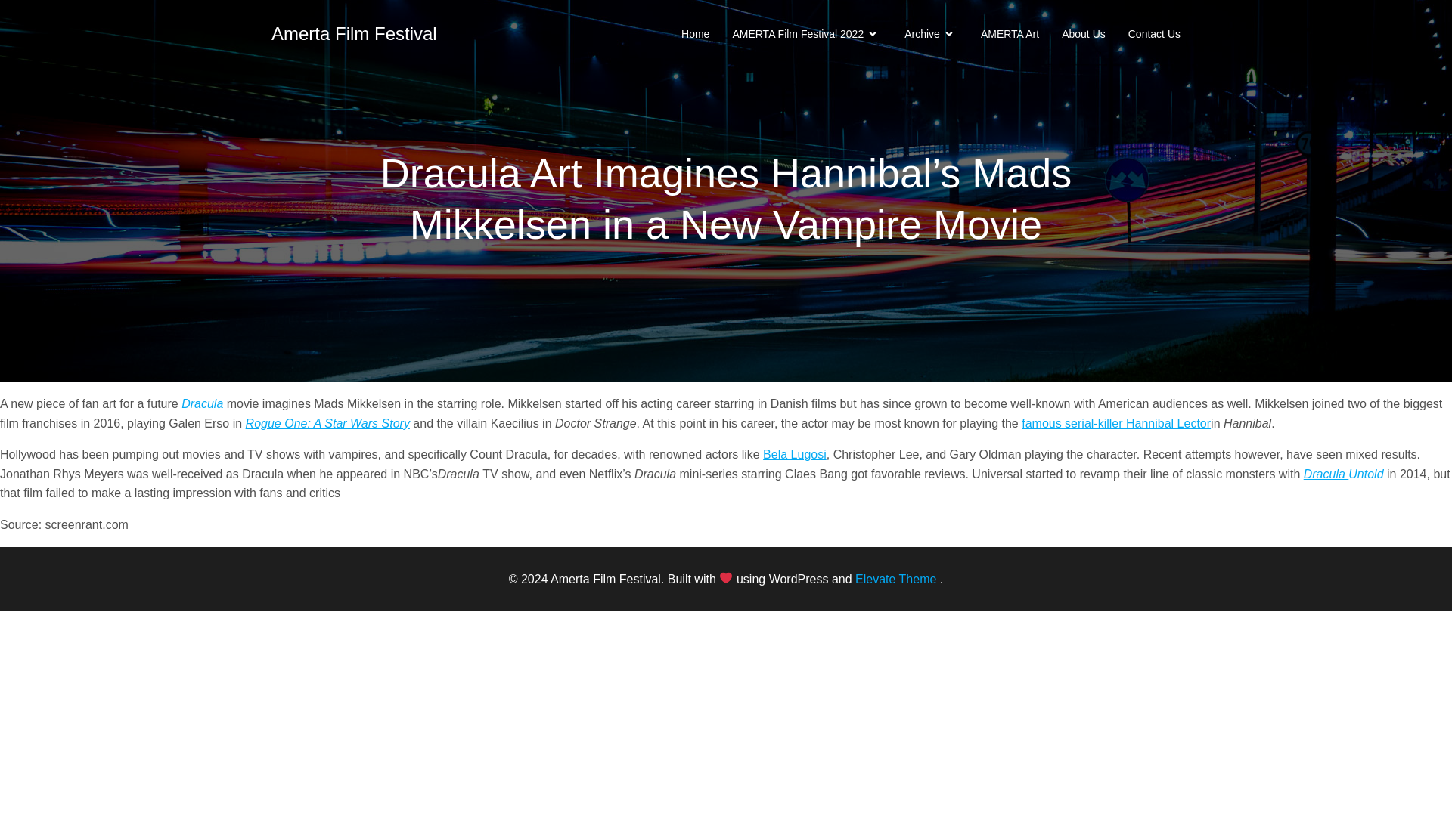 The height and width of the screenshot is (816, 1452). What do you see at coordinates (932, 33) in the screenshot?
I see `Archive` at bounding box center [932, 33].